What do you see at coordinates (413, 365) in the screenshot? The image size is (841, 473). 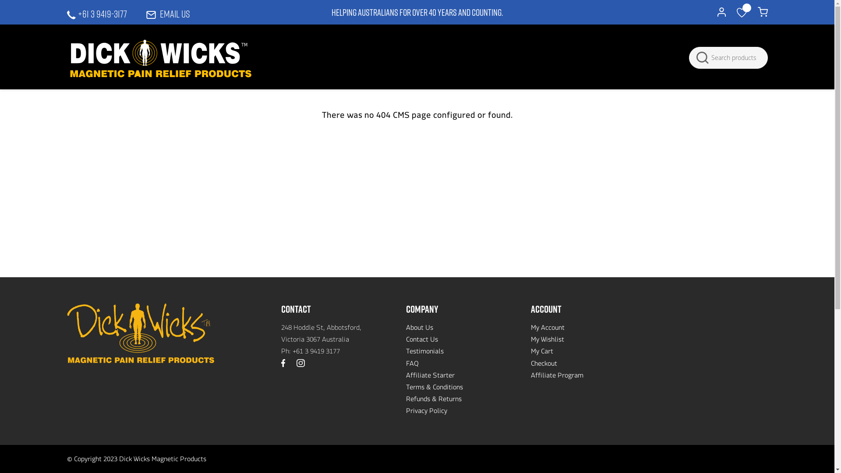 I see `FAQ` at bounding box center [413, 365].